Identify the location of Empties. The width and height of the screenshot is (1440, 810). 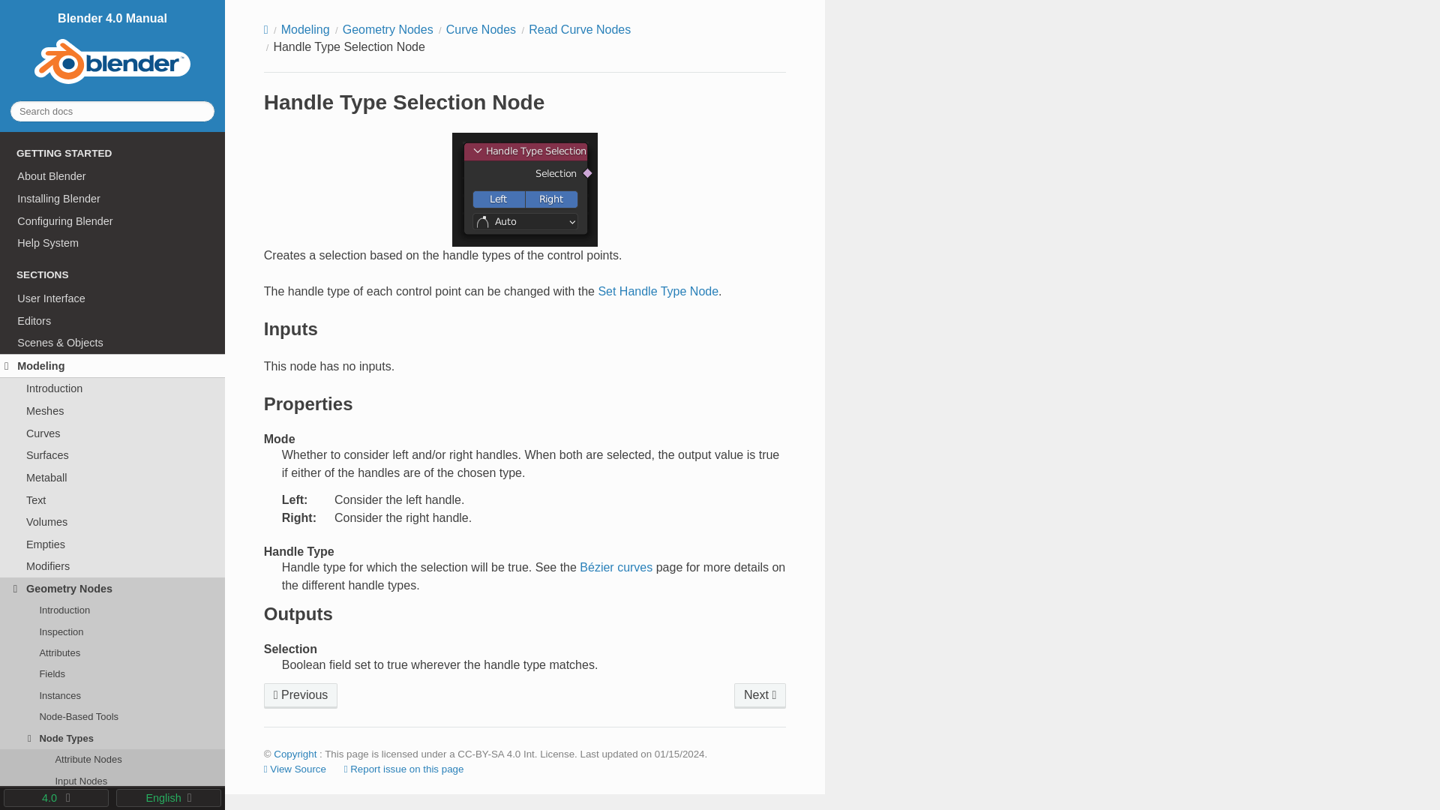
(112, 544).